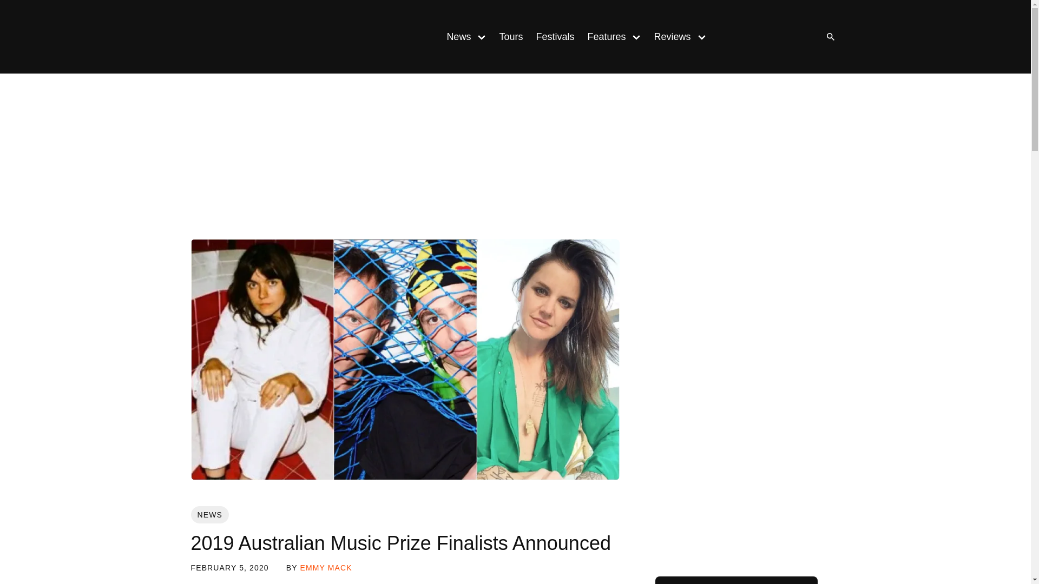 The width and height of the screenshot is (1039, 584). I want to click on 3rd party ad content, so click(516, 158).